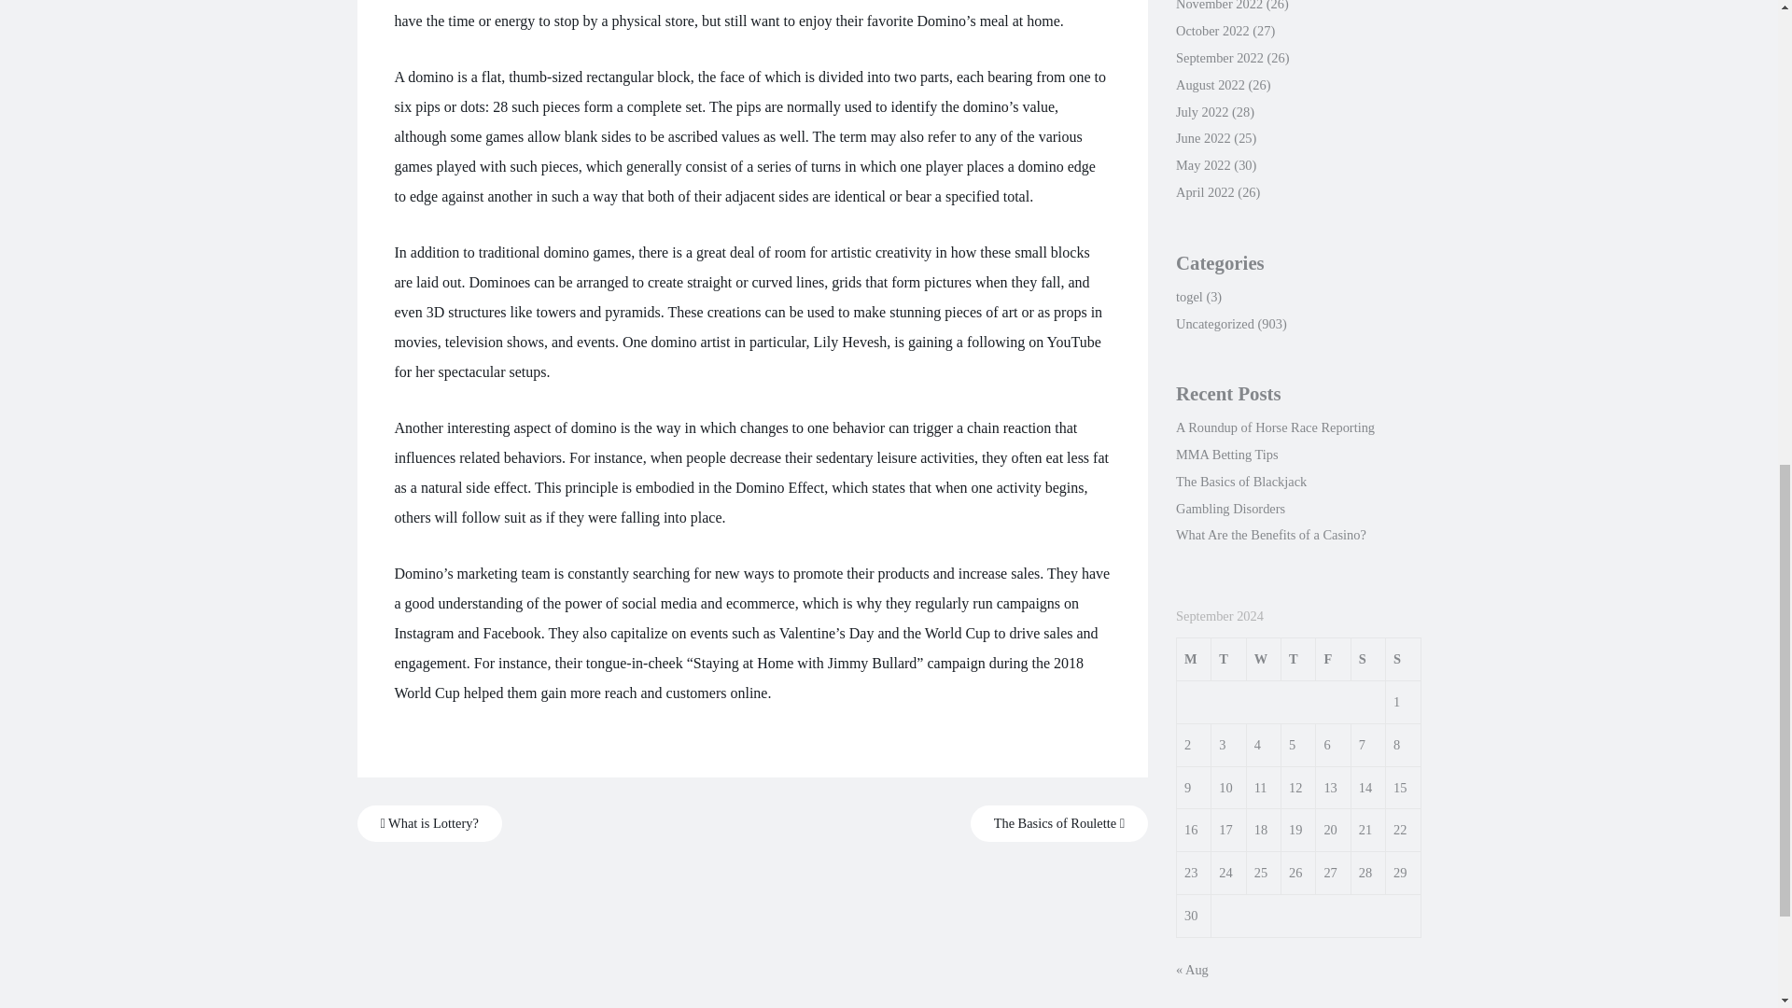 Image resolution: width=1792 pixels, height=1008 pixels. What do you see at coordinates (429, 823) in the screenshot?
I see `What is Lottery?` at bounding box center [429, 823].